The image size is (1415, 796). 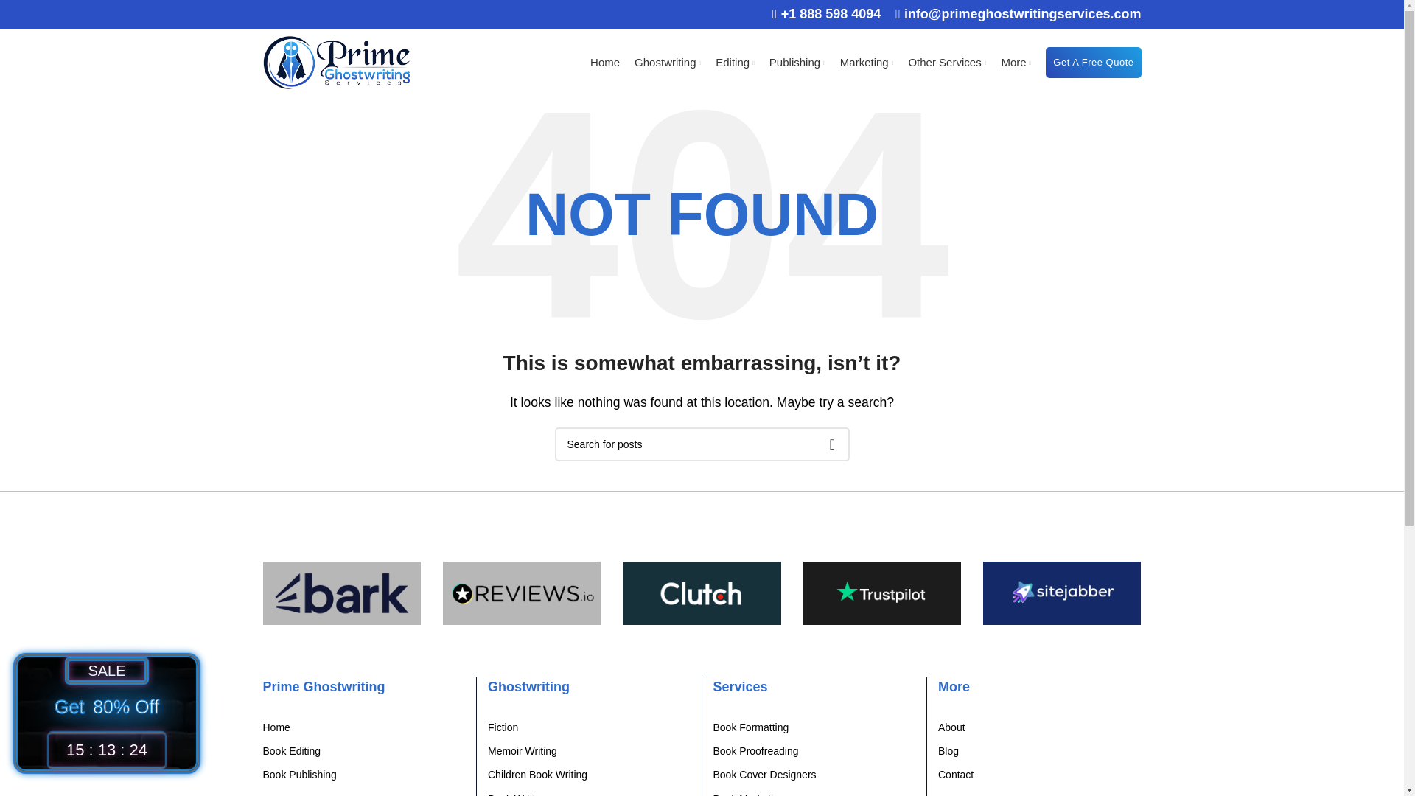 What do you see at coordinates (797, 62) in the screenshot?
I see `Publishing` at bounding box center [797, 62].